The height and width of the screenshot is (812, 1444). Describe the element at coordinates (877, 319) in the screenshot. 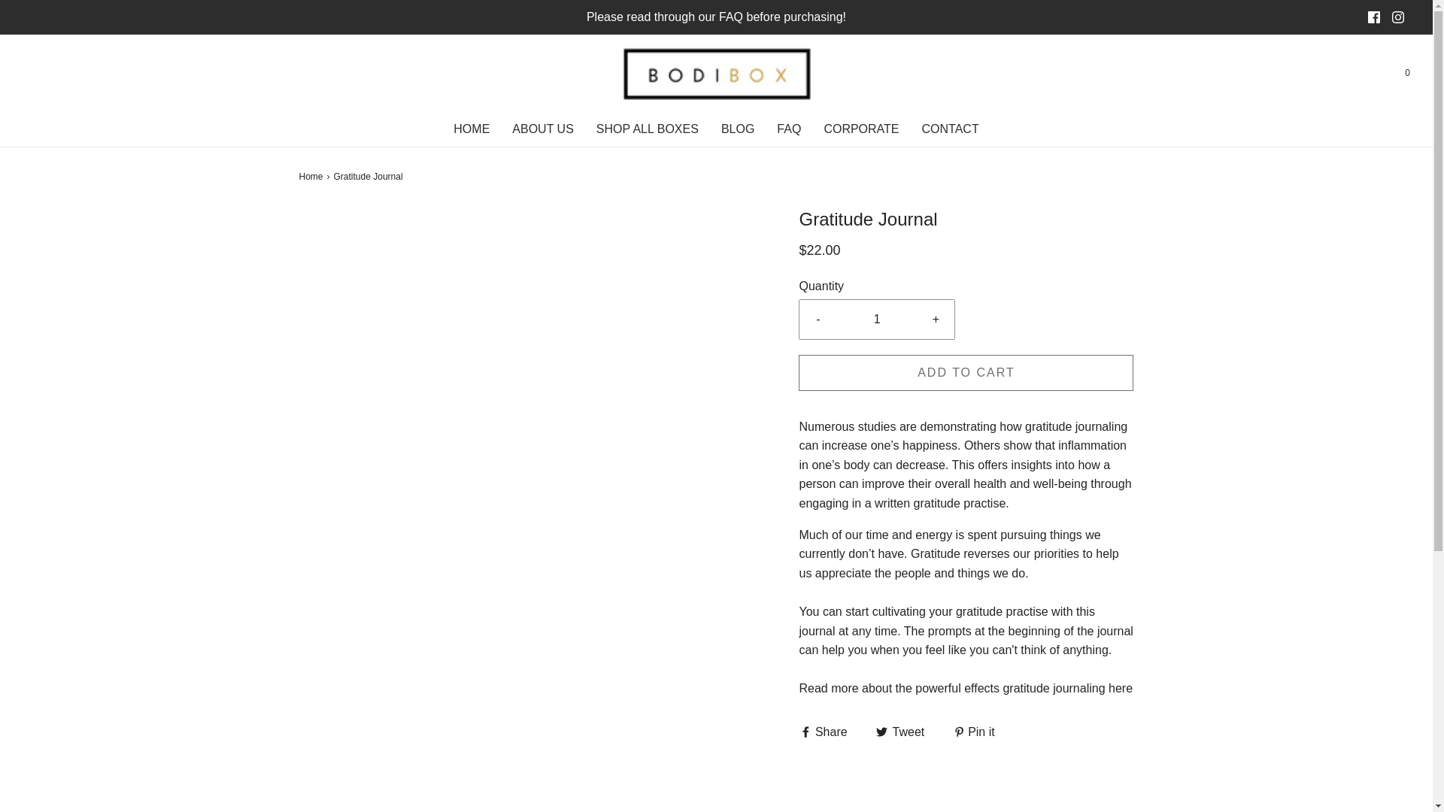

I see `1` at that location.